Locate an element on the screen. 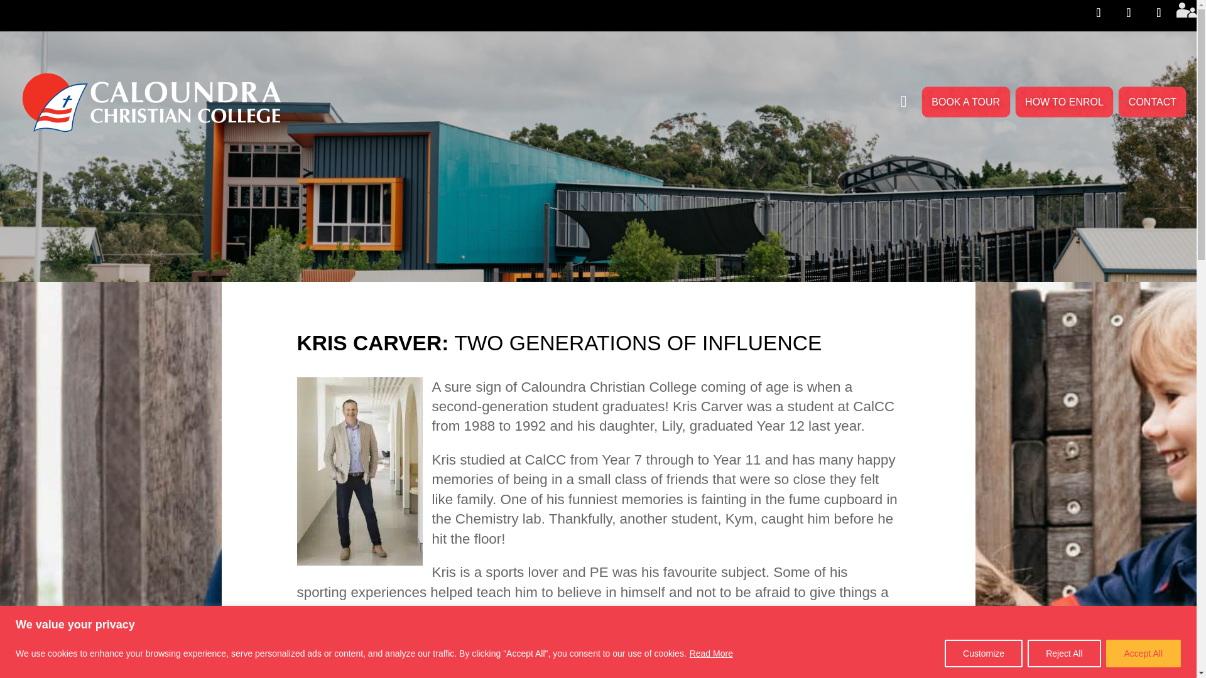 The height and width of the screenshot is (678, 1206). Follow on LinkedIn is located at coordinates (1158, 13).